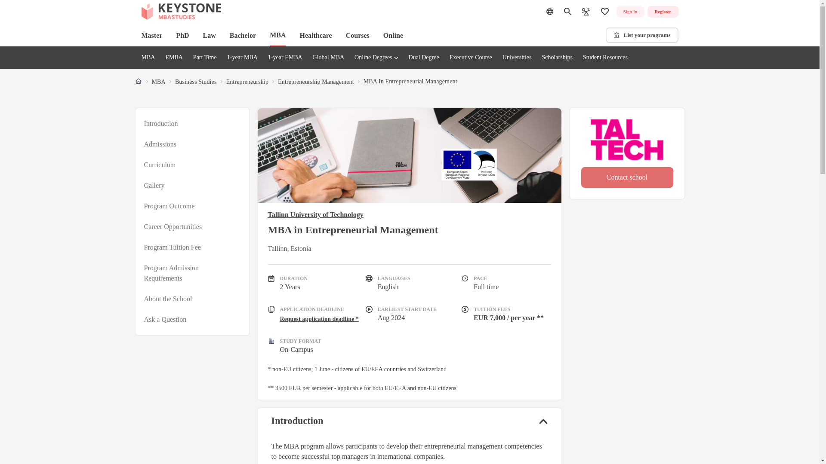 This screenshot has height=464, width=826. Describe the element at coordinates (196, 82) in the screenshot. I see `Business Studies` at that location.